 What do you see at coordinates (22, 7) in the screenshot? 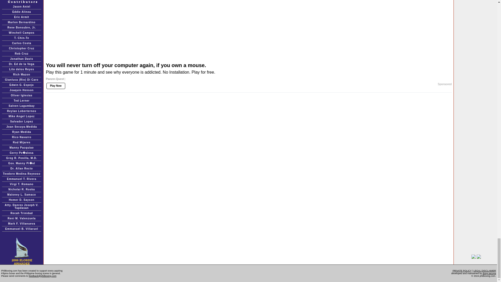
I see `Jason Aniel` at bounding box center [22, 7].